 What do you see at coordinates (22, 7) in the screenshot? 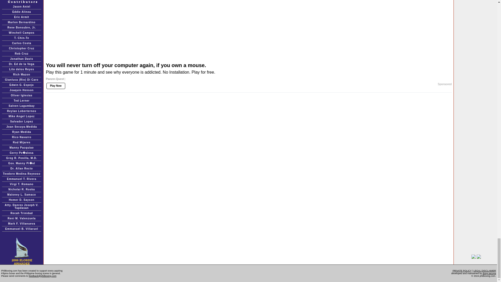
I see `Jason Aniel` at bounding box center [22, 7].